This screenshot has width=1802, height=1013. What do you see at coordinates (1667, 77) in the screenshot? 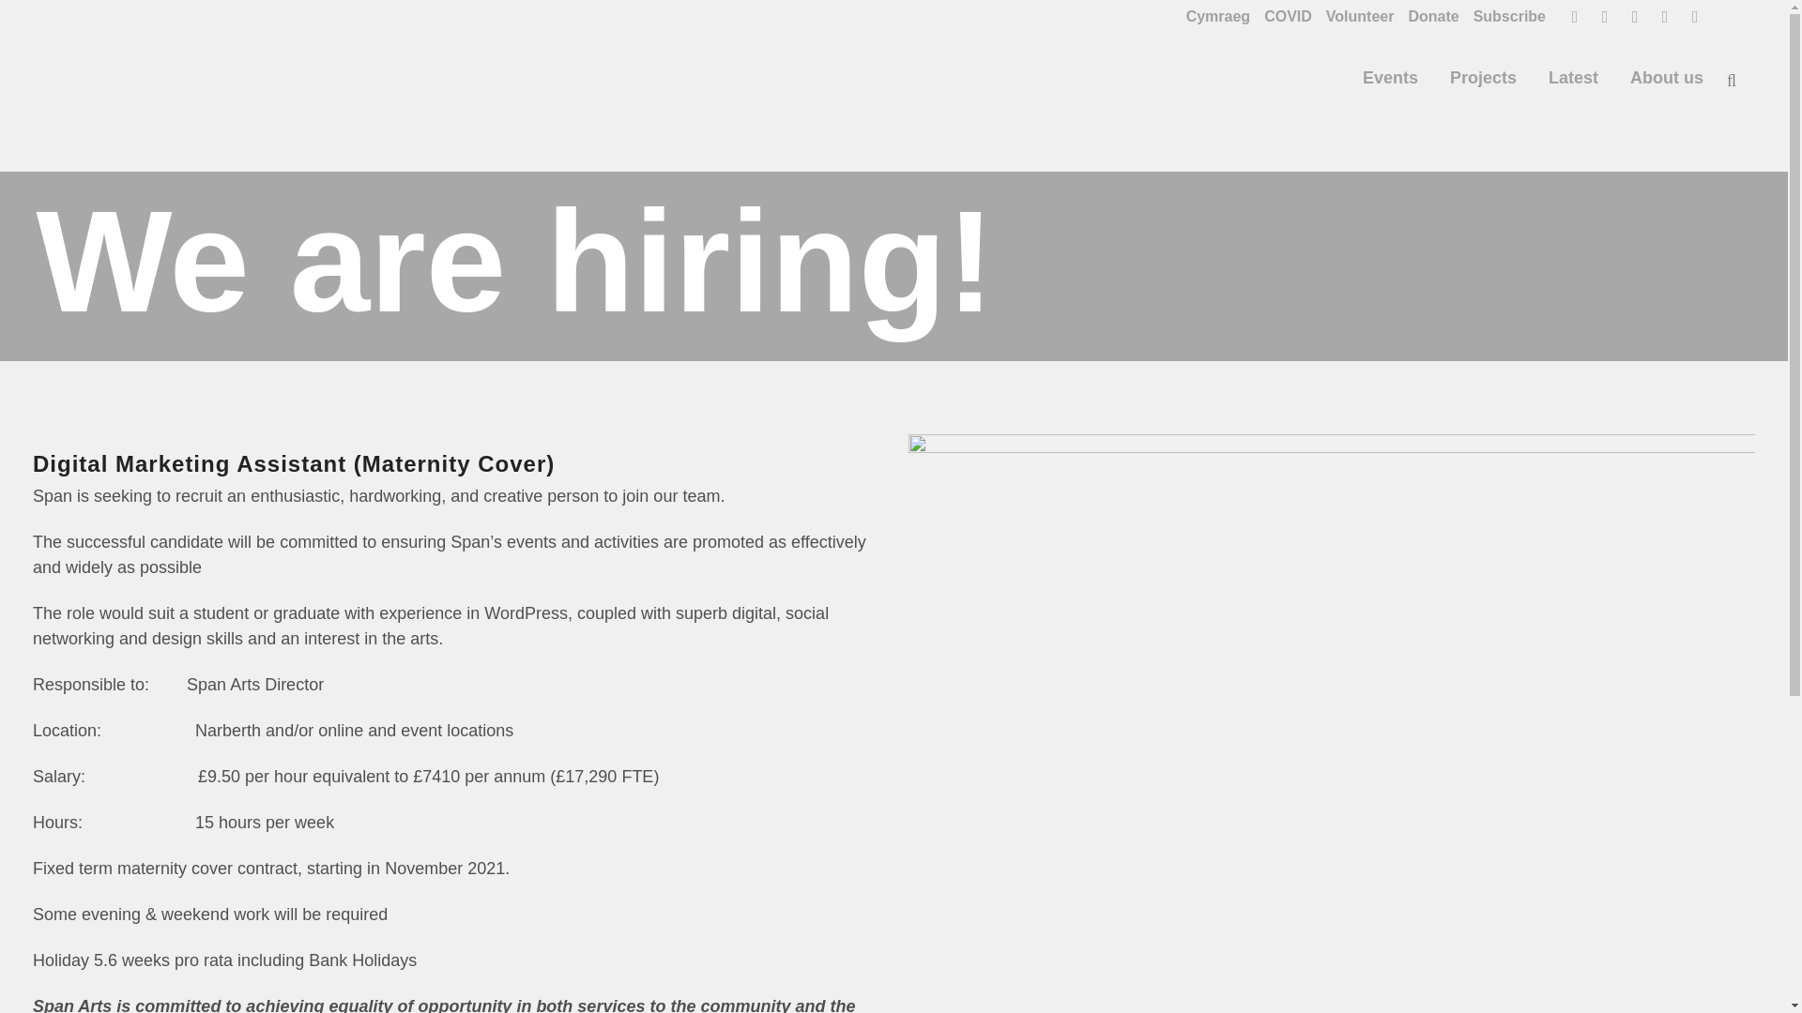
I see `About us` at bounding box center [1667, 77].